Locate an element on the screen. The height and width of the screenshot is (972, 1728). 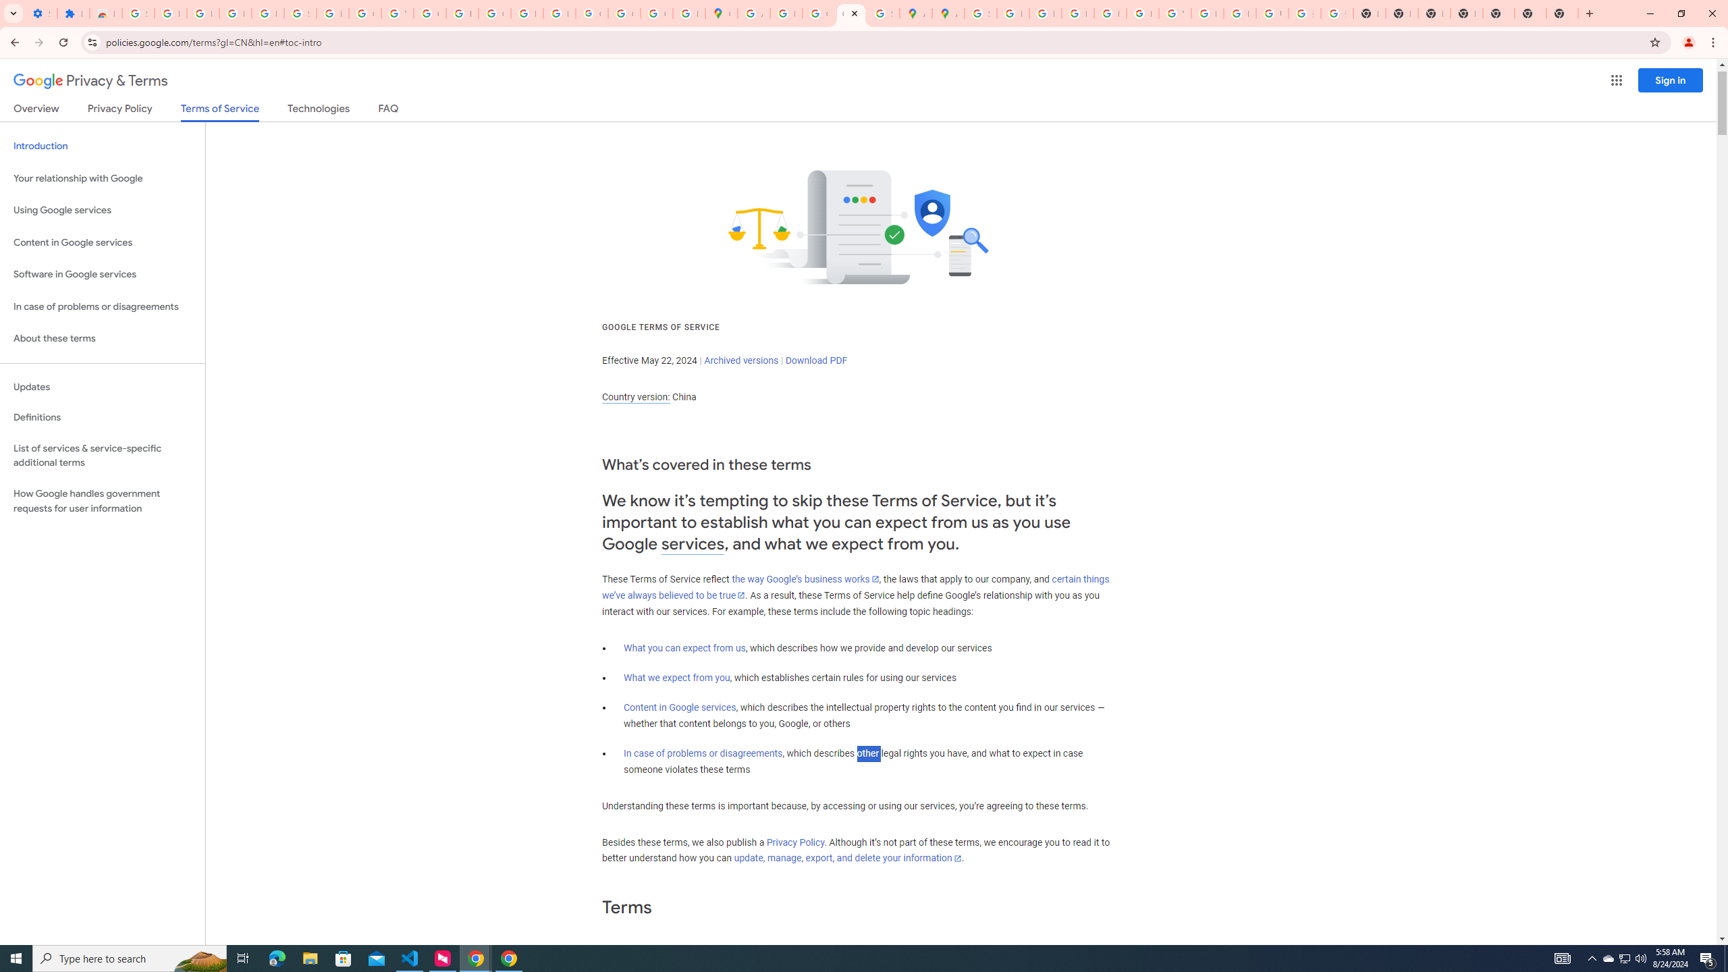
Extensions is located at coordinates (73, 13).